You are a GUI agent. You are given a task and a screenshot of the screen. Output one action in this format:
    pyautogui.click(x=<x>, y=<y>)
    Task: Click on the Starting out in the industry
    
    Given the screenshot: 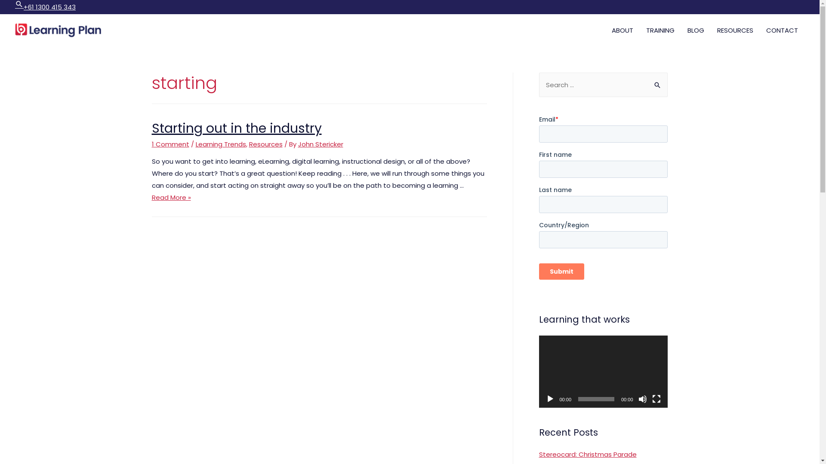 What is the action you would take?
    pyautogui.click(x=237, y=128)
    